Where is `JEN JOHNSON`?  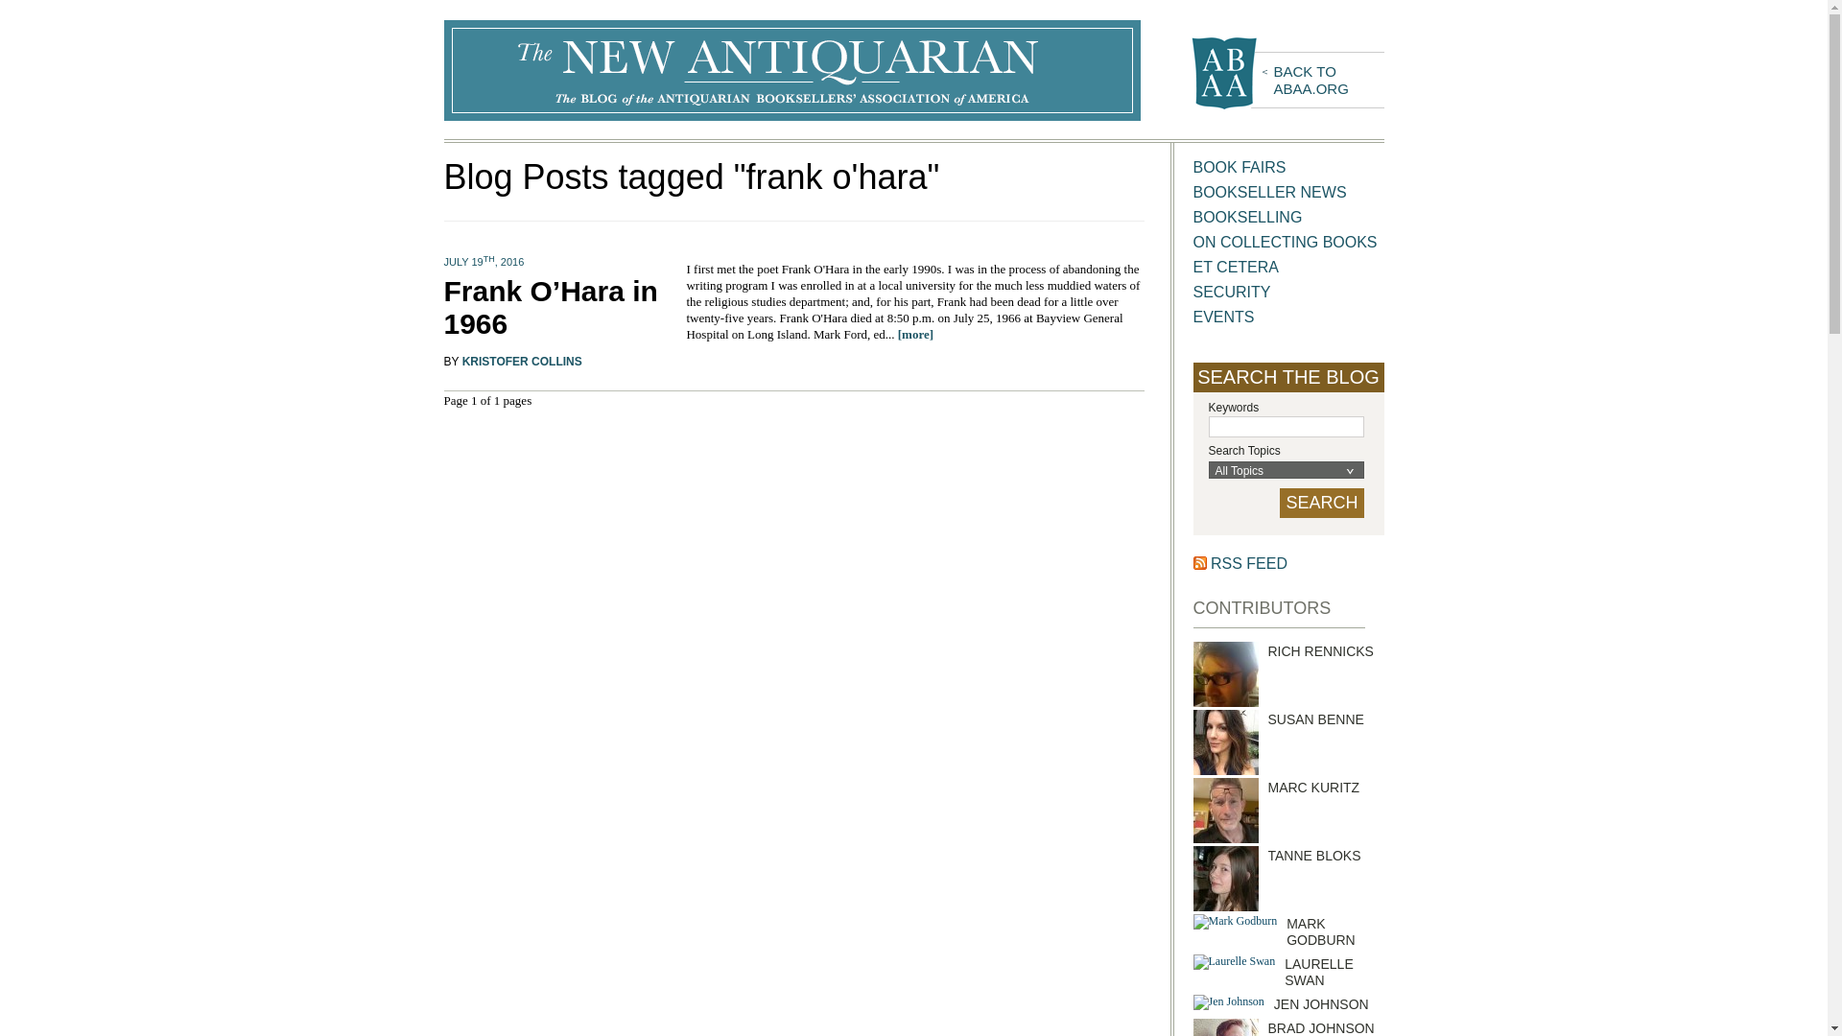
JEN JOHNSON is located at coordinates (1286, 242).